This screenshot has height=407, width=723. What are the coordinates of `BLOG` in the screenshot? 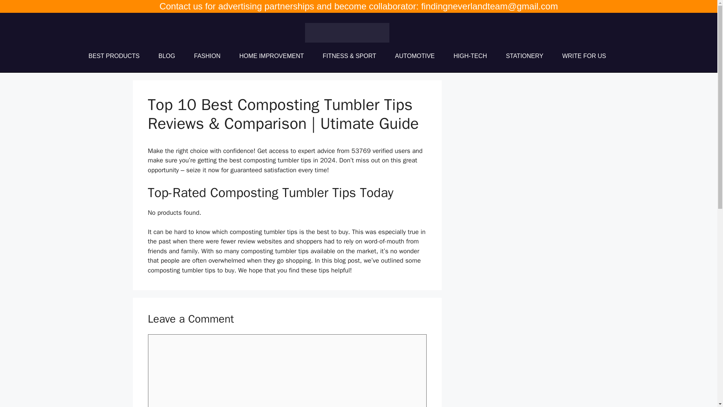 It's located at (166, 56).